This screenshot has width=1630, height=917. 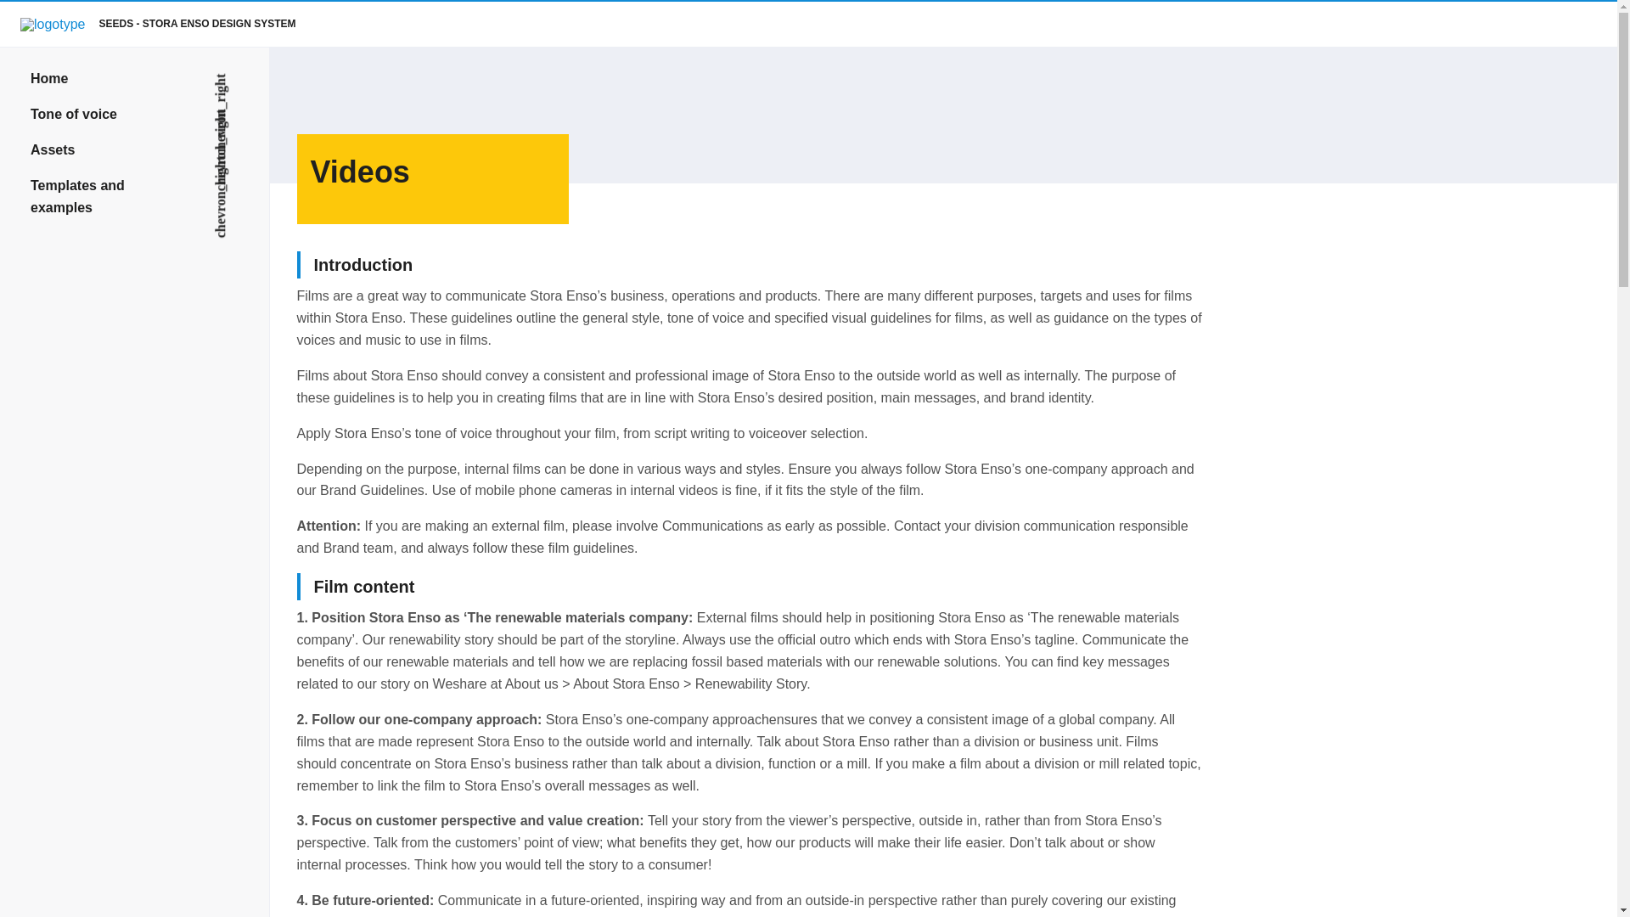 I want to click on Home, so click(x=134, y=79).